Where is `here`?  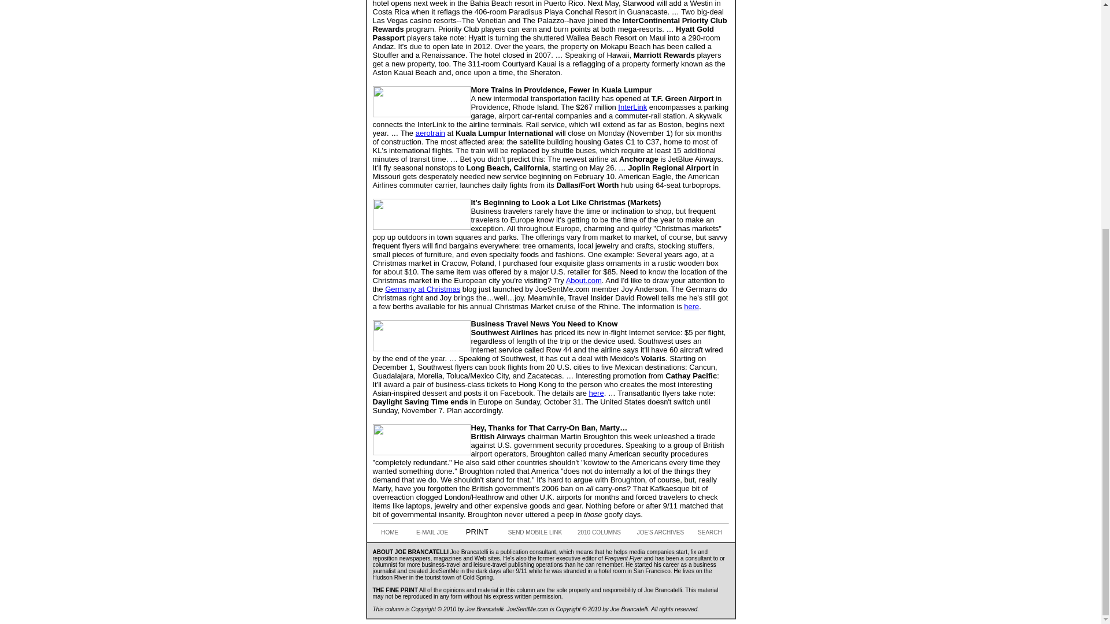
here is located at coordinates (691, 306).